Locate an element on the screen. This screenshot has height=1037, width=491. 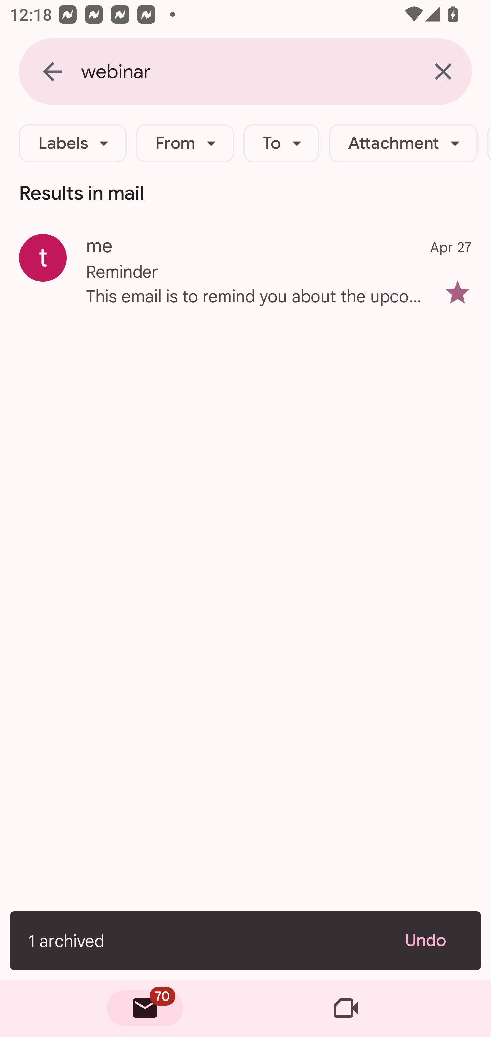
webinar Navigate up webinar Clear search text is located at coordinates (245, 72).